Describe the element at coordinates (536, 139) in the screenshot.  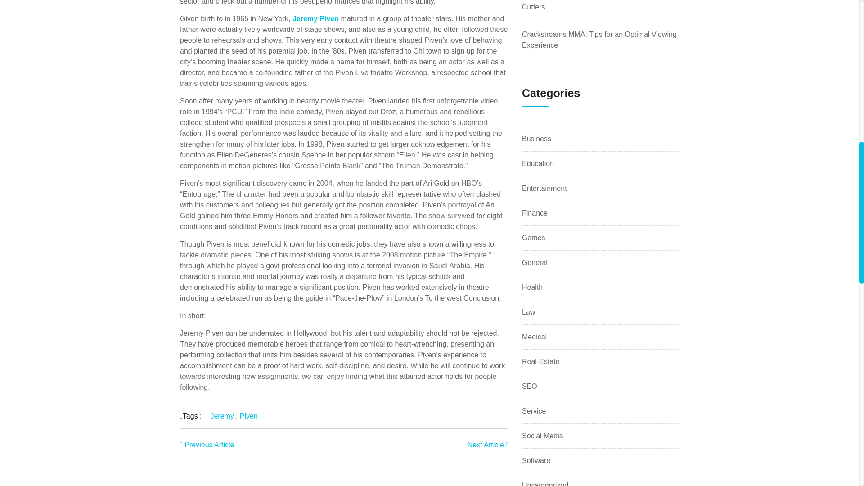
I see `Business` at that location.